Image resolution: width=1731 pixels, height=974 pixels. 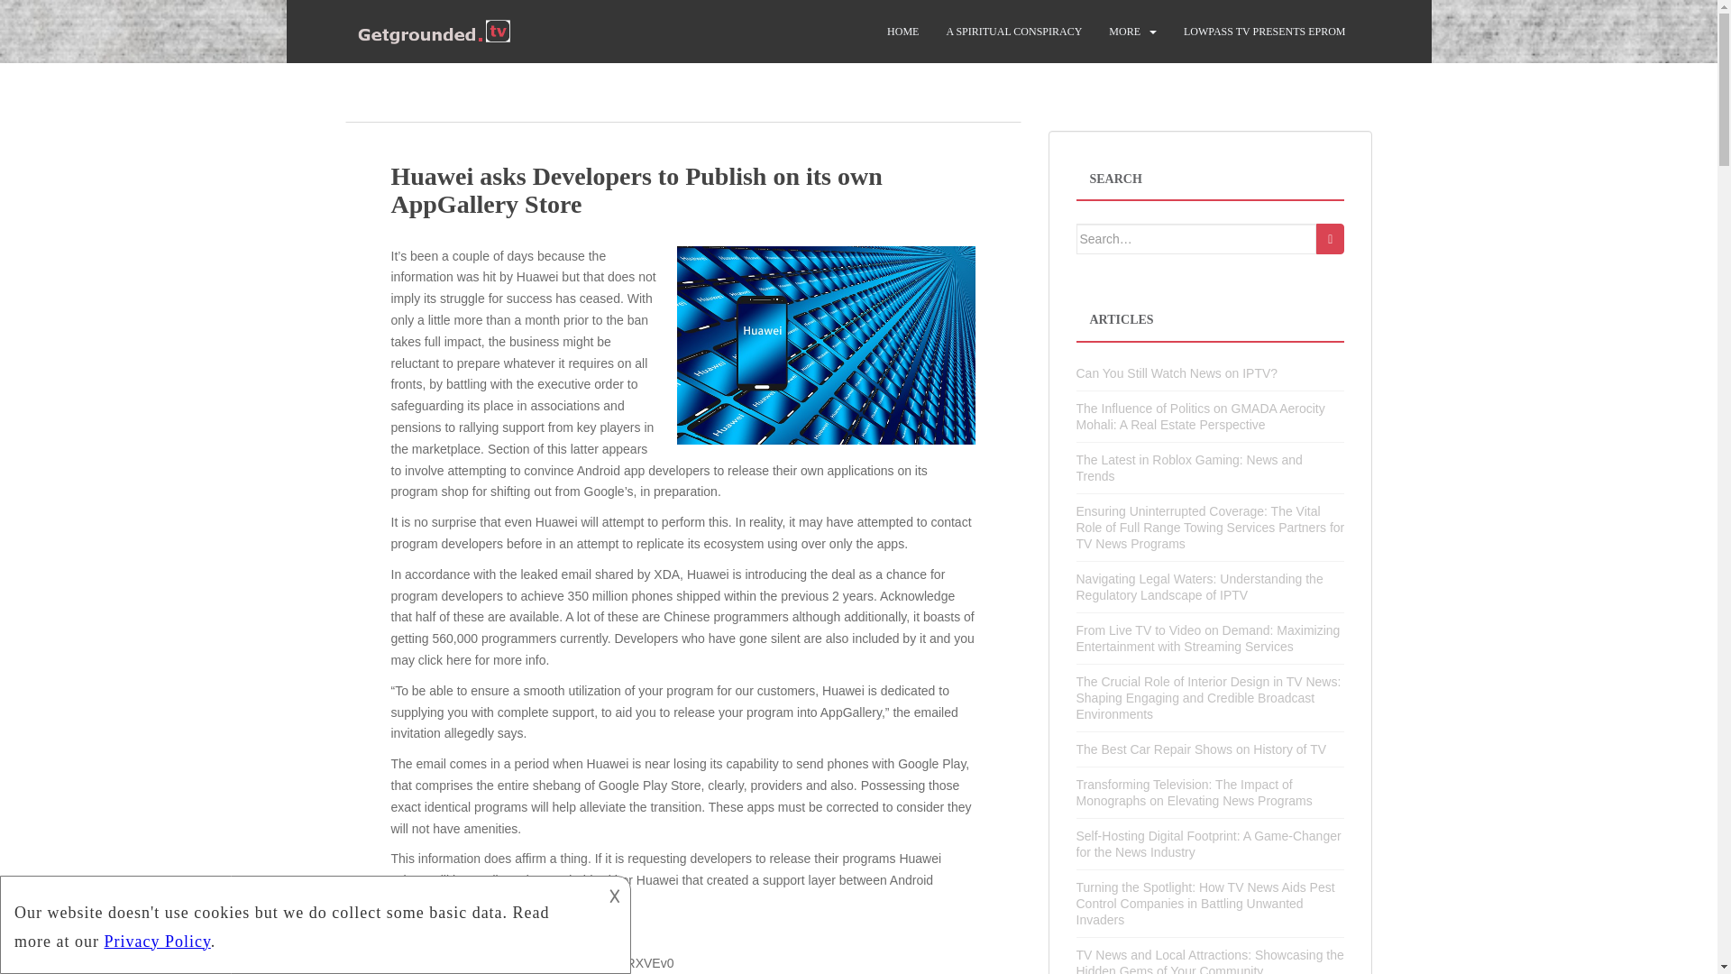 I want to click on The Latest in Roblox Gaming: News and Trends, so click(x=1190, y=467).